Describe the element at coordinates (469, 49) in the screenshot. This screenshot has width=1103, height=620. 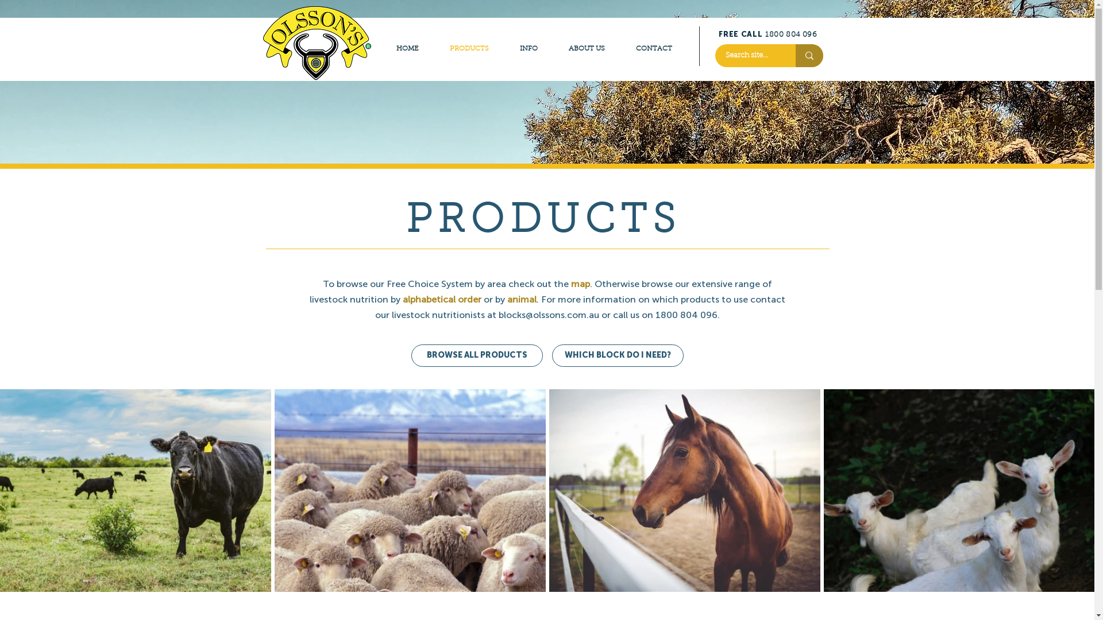
I see `PRODUCTS` at that location.